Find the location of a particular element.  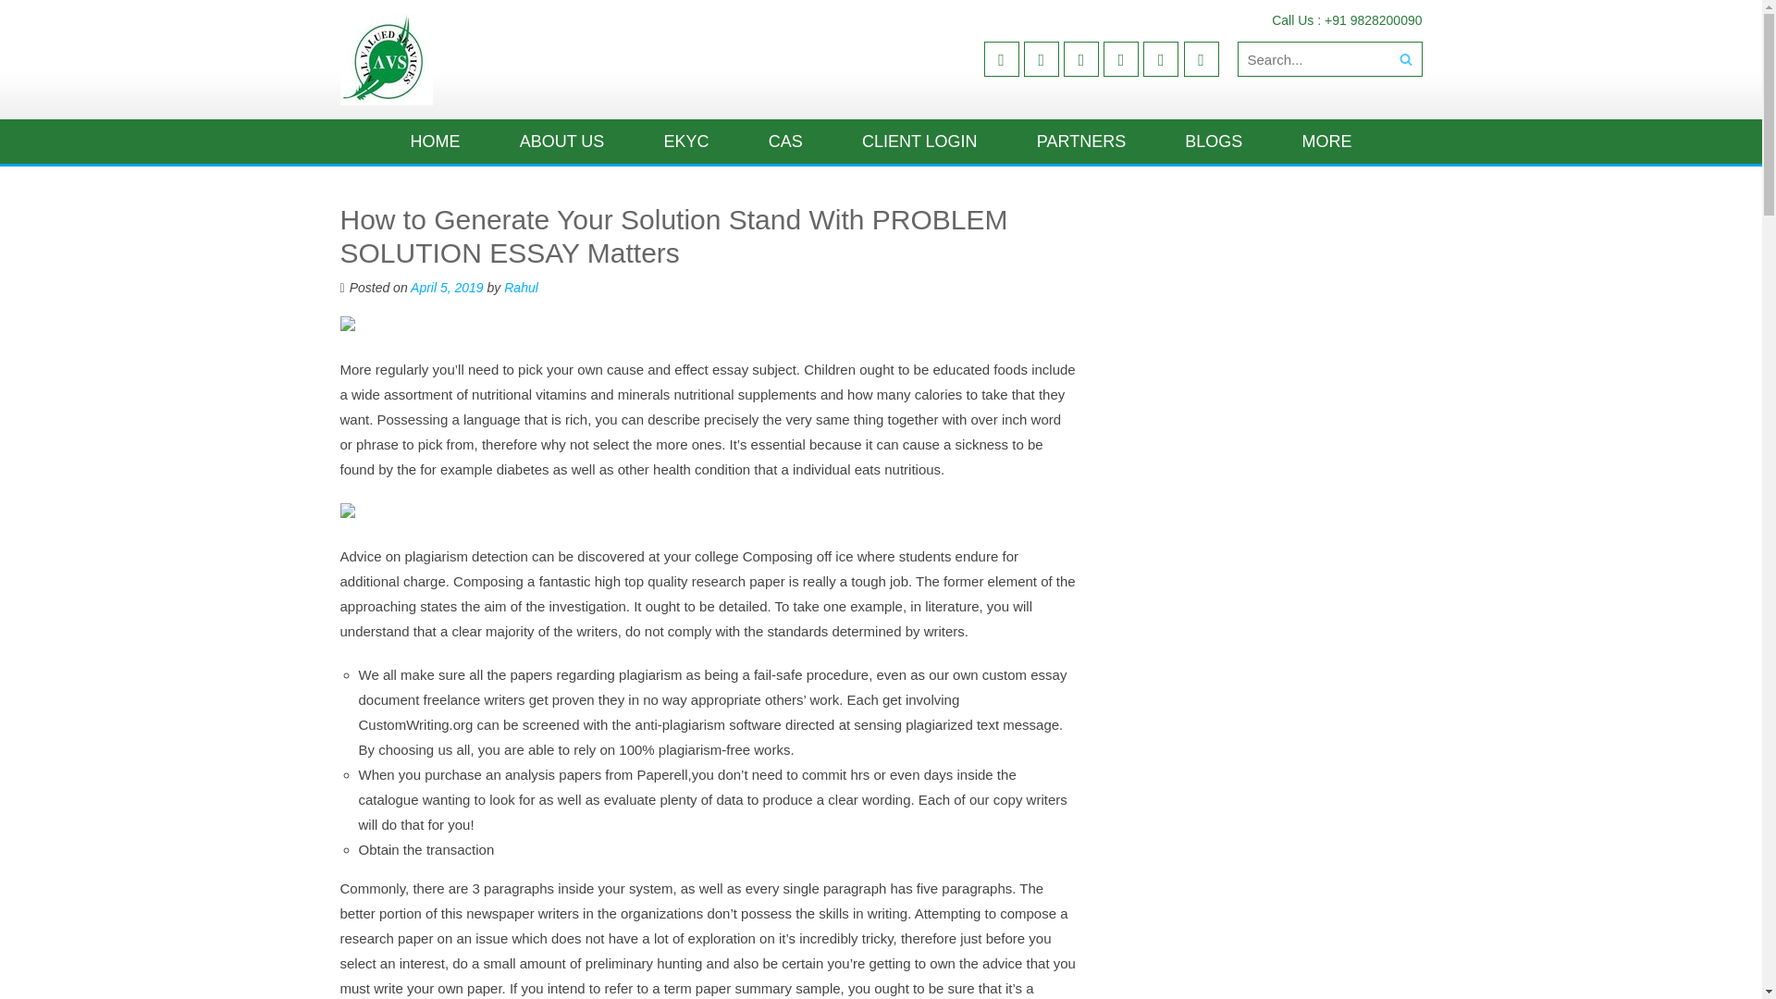

ABOUT US is located at coordinates (562, 141).